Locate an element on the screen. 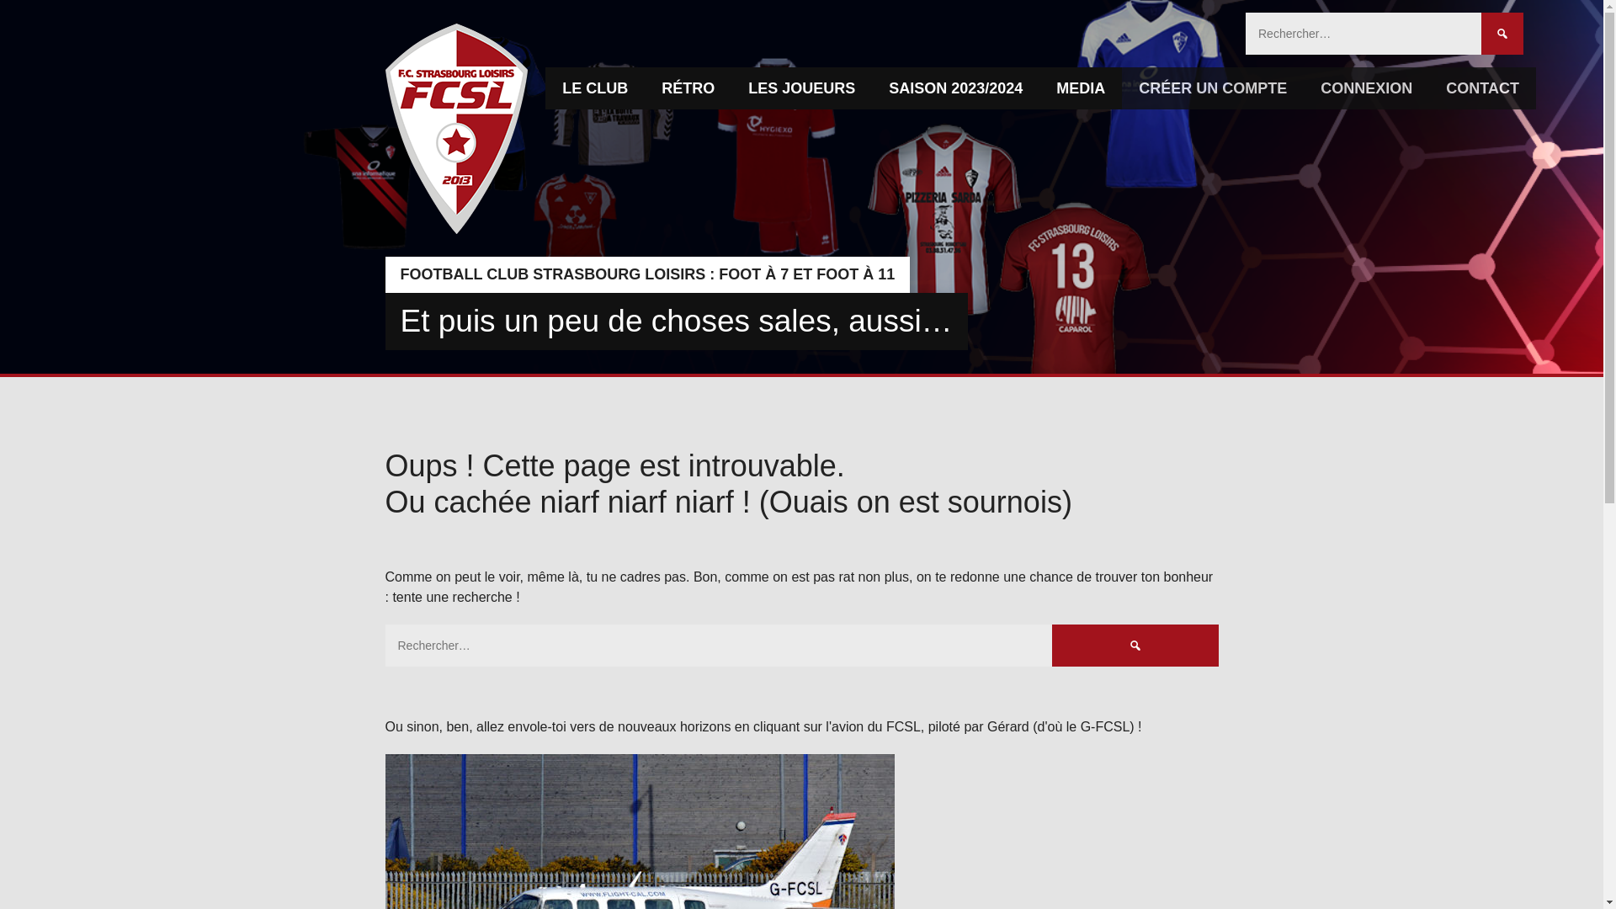 This screenshot has width=1616, height=909. Rechercher is located at coordinates (1502, 34).